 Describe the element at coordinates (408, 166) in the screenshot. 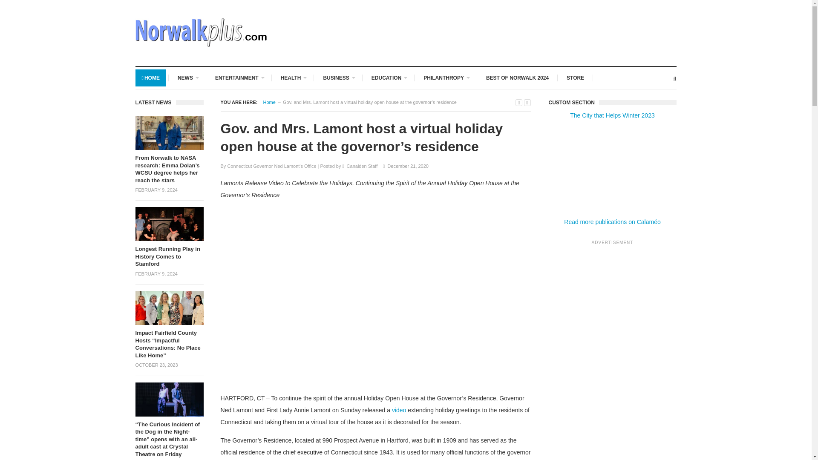

I see `Monday, December 21, 2020, 5:21 am` at that location.